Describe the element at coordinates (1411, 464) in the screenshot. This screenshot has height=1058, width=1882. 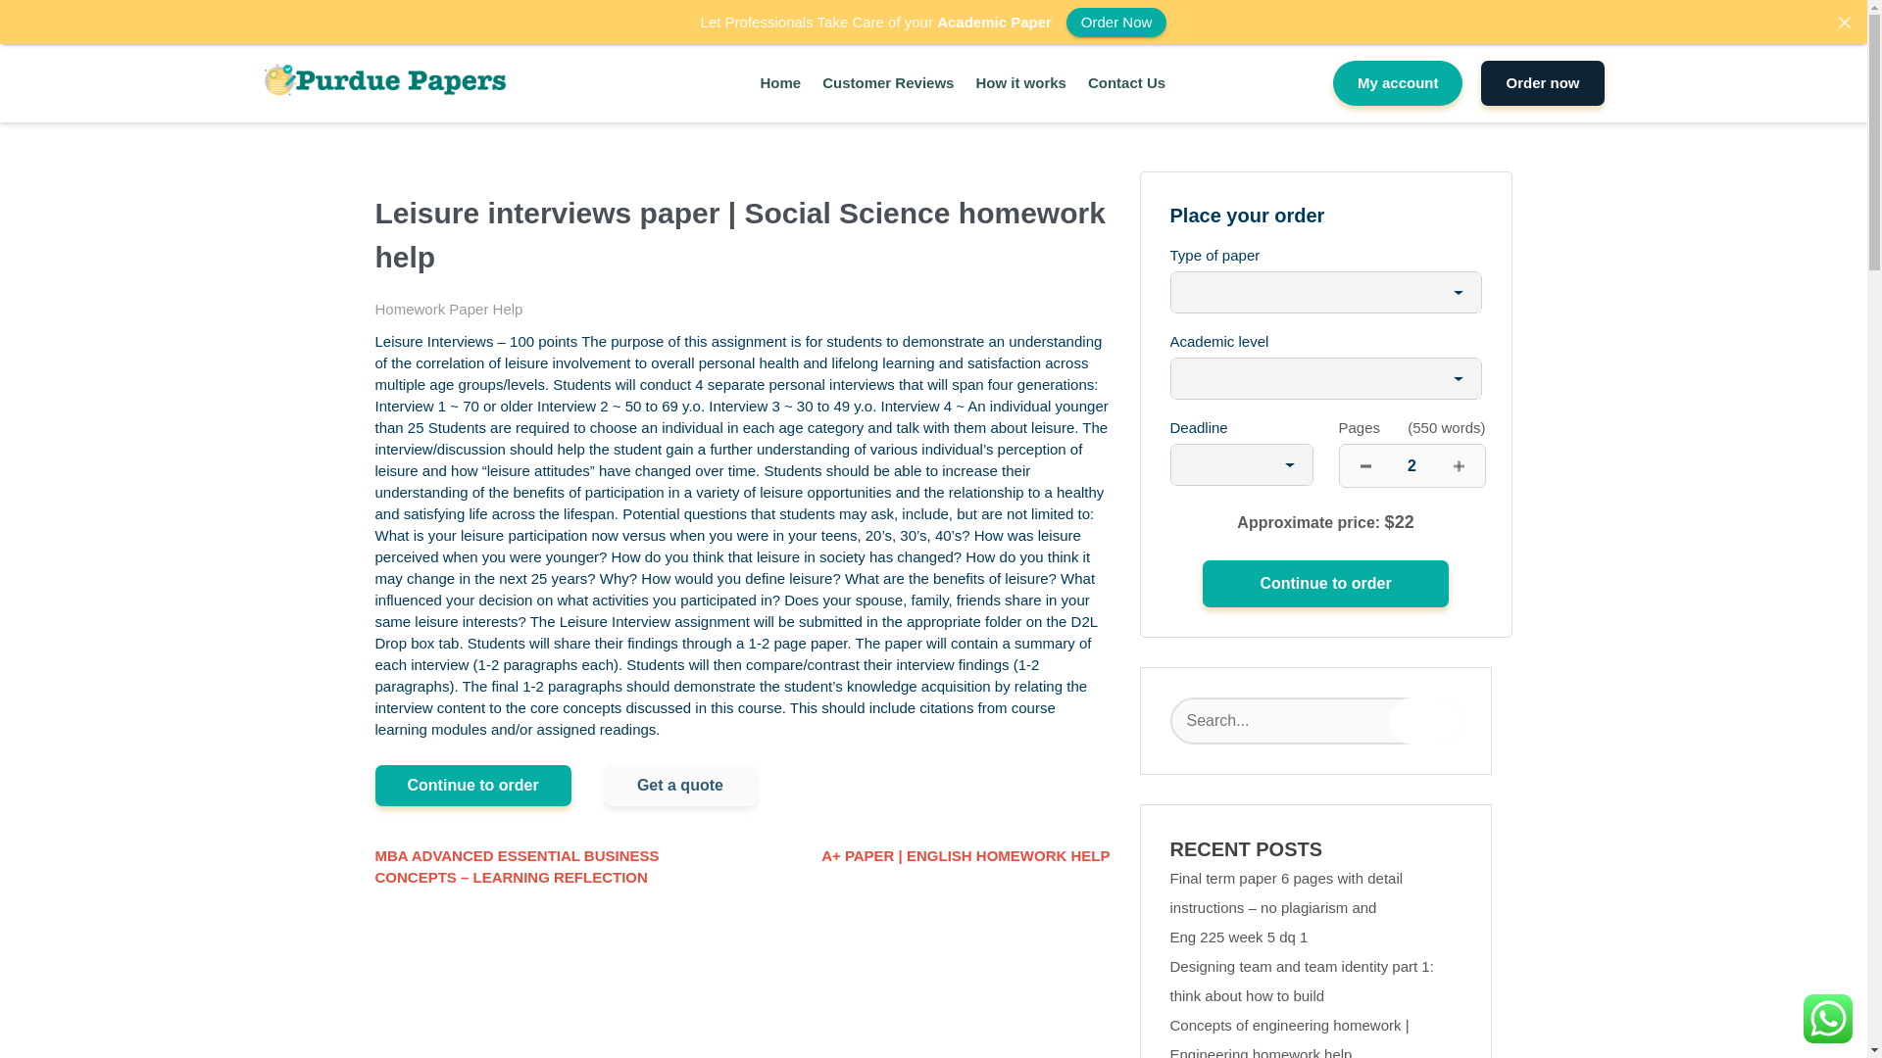
I see `2` at that location.